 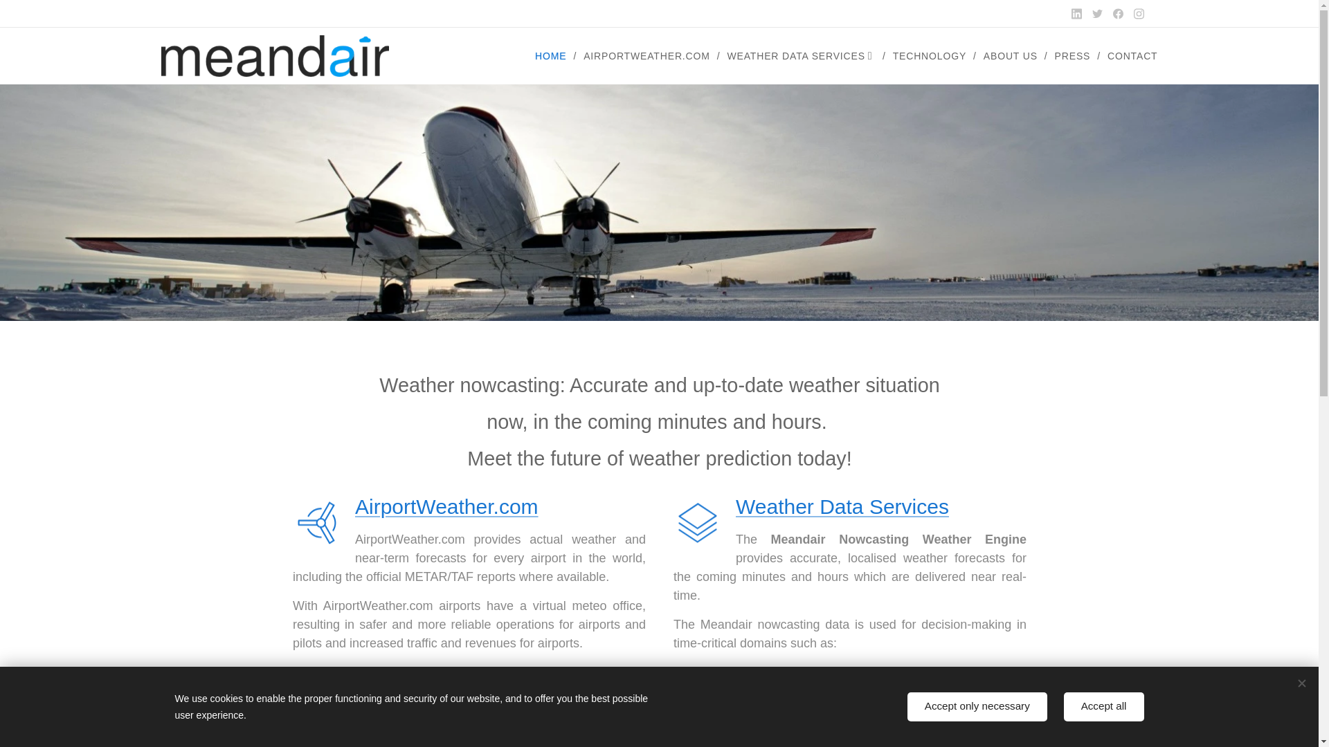 What do you see at coordinates (446, 506) in the screenshot?
I see `AirportWeather.com` at bounding box center [446, 506].